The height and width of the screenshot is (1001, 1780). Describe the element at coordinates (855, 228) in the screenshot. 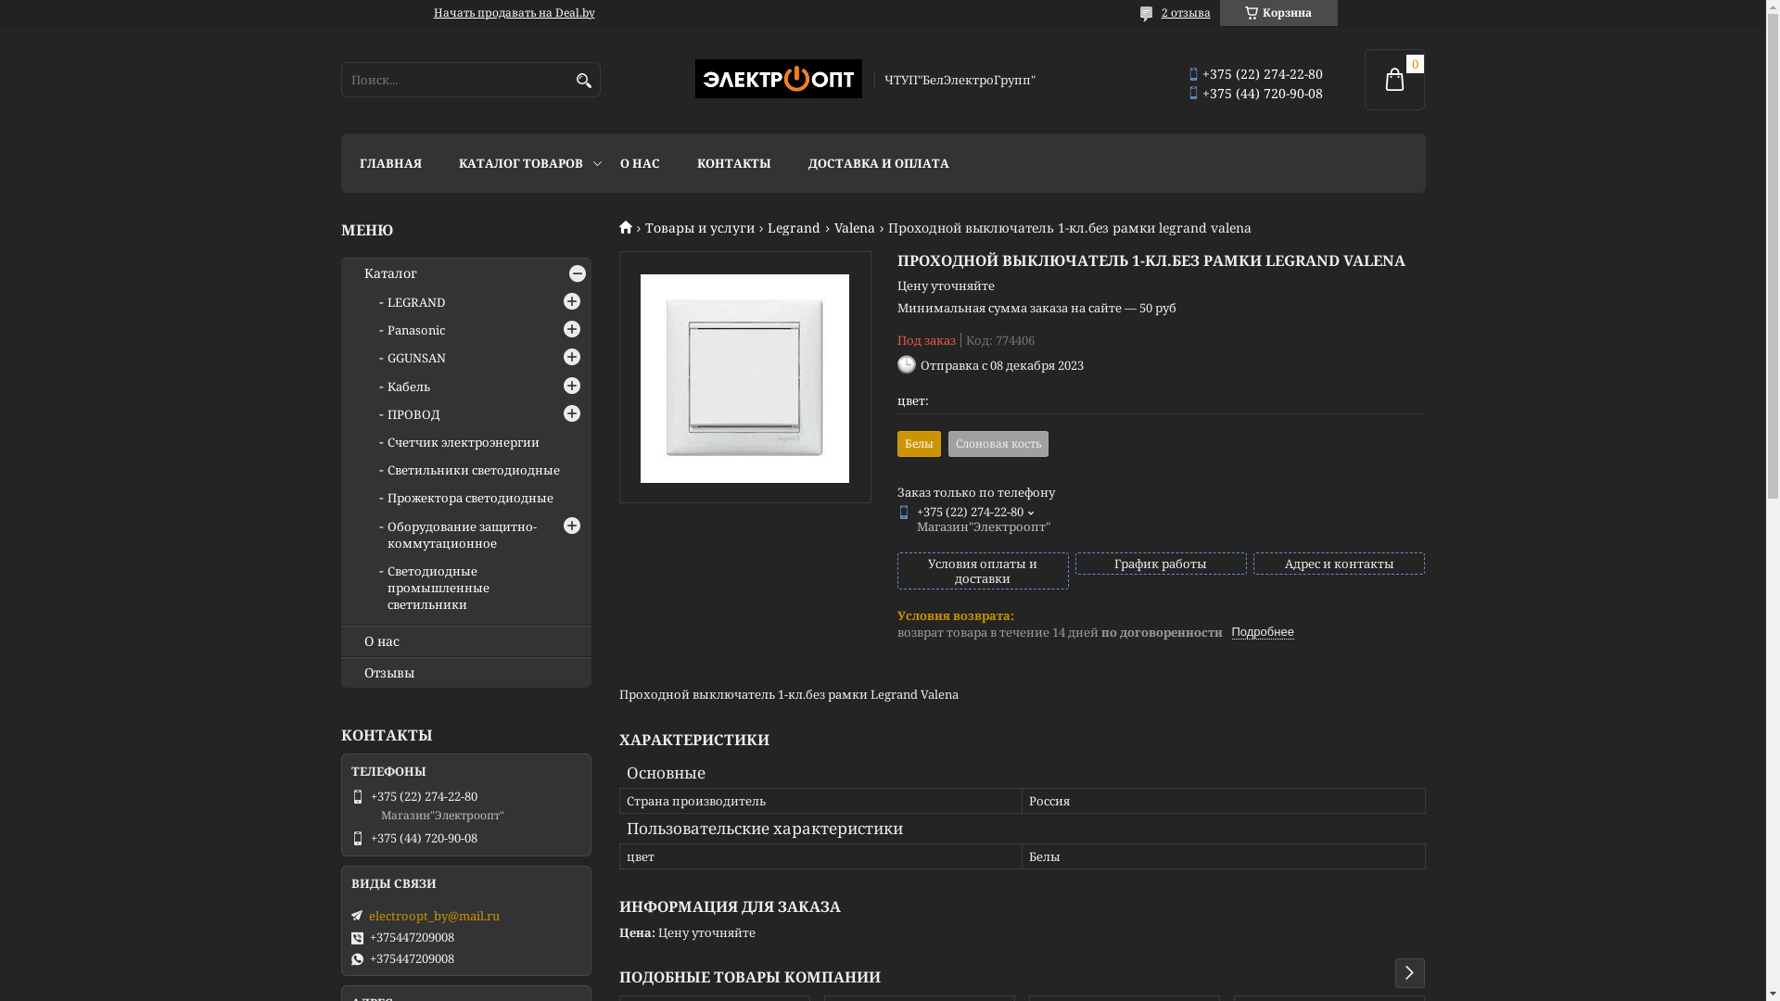

I see `Valena` at that location.